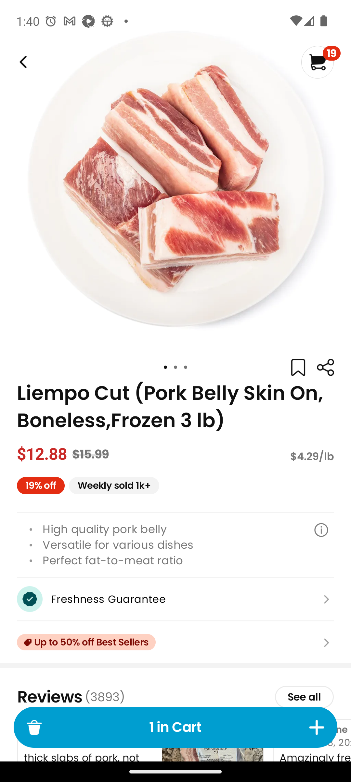 The height and width of the screenshot is (782, 351). Describe the element at coordinates (325, 368) in the screenshot. I see `Weee!` at that location.